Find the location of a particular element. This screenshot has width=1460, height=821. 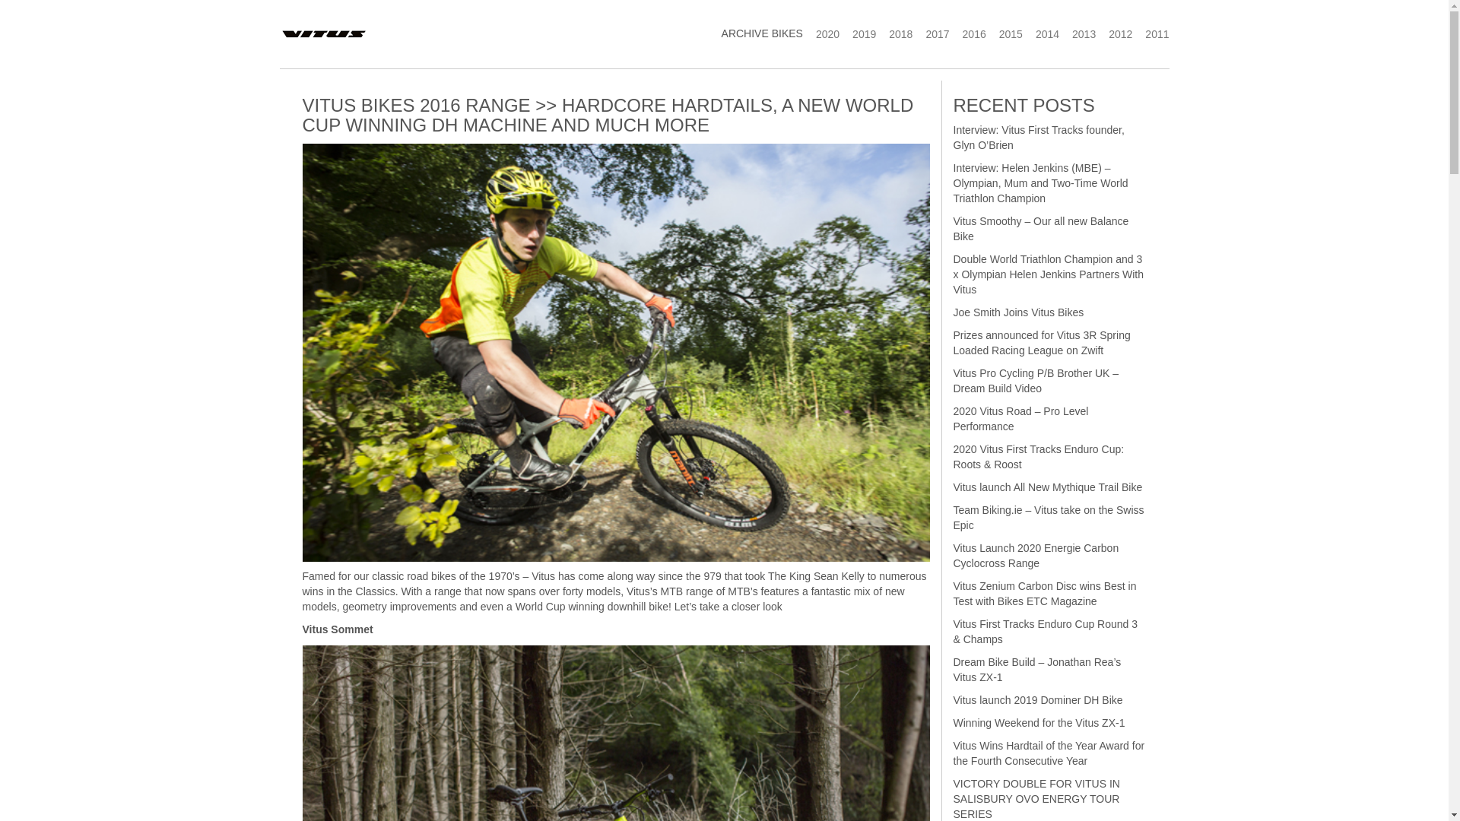

2015 is located at coordinates (1005, 33).